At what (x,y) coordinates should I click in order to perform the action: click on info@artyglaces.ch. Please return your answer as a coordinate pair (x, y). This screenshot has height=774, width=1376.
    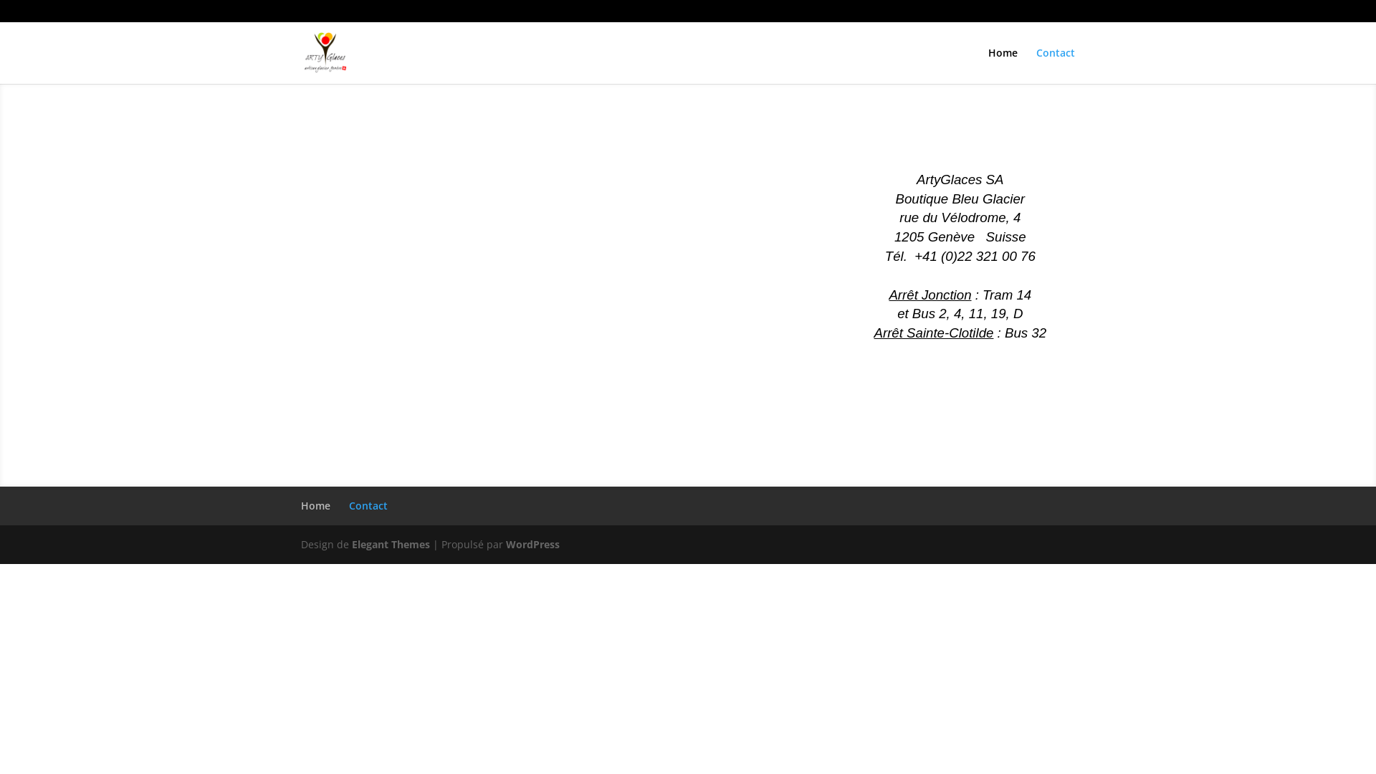
    Looking at the image, I should click on (436, 11).